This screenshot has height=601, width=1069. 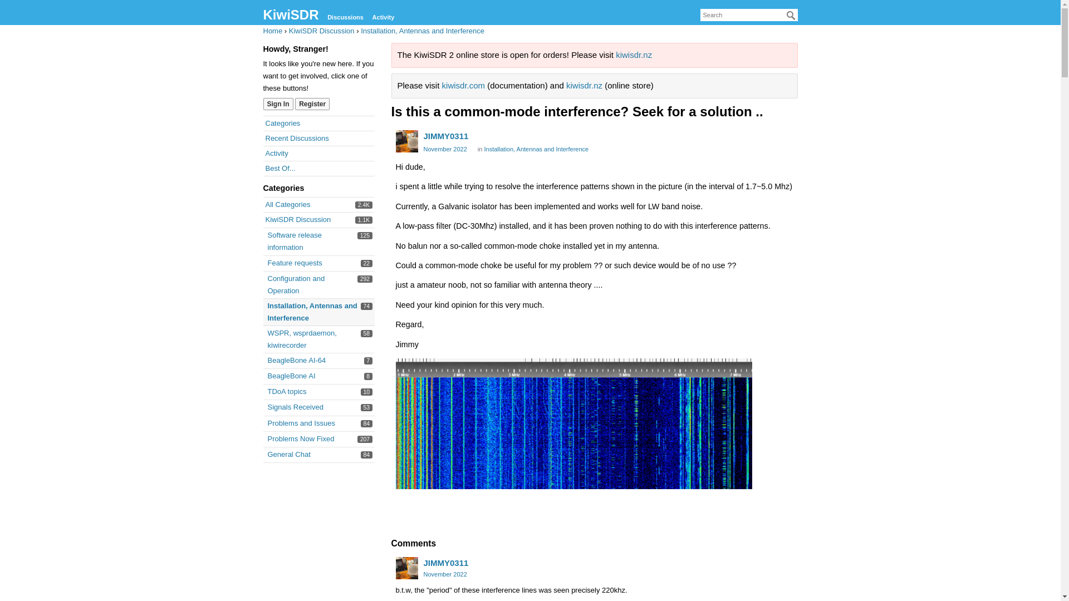 What do you see at coordinates (272, 30) in the screenshot?
I see `Go` at bounding box center [272, 30].